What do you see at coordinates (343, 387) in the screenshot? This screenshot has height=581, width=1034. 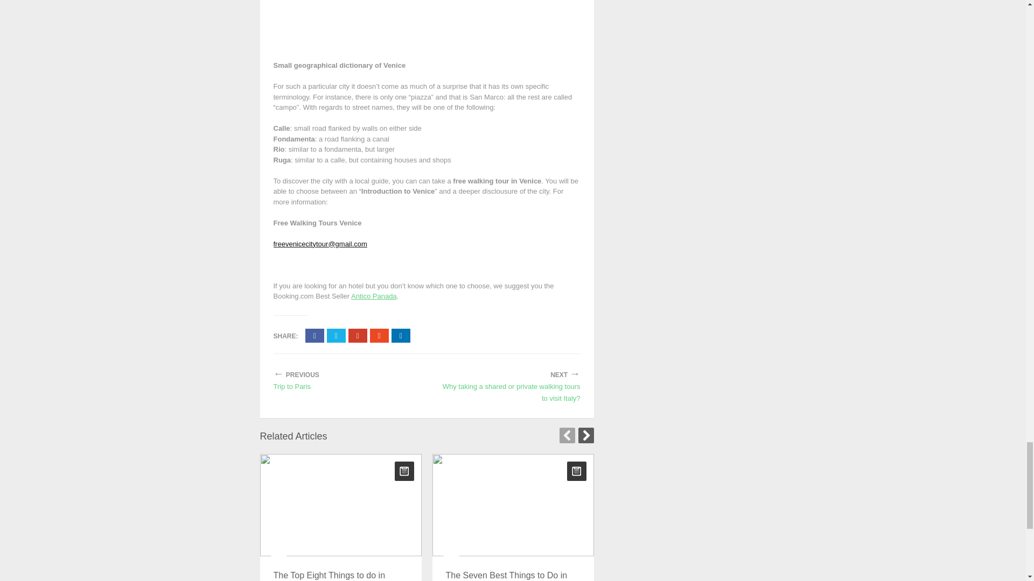 I see `Trip to Paris` at bounding box center [343, 387].